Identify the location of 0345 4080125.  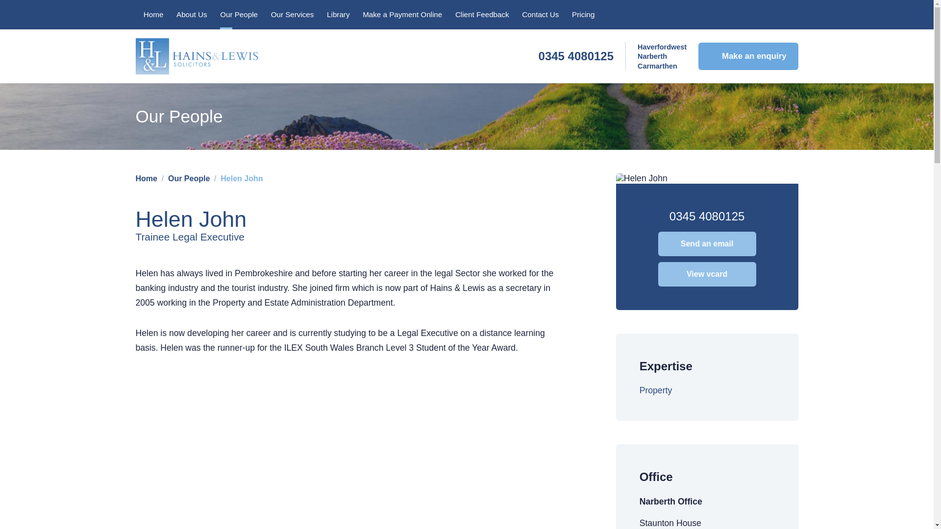
(576, 56).